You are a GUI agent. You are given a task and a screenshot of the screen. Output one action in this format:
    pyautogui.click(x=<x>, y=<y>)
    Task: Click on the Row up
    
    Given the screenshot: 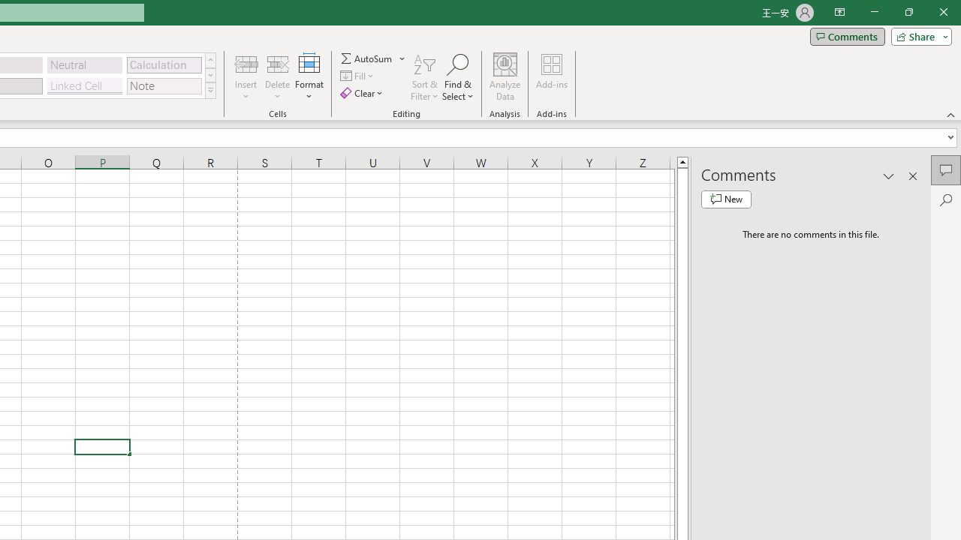 What is the action you would take?
    pyautogui.click(x=210, y=60)
    